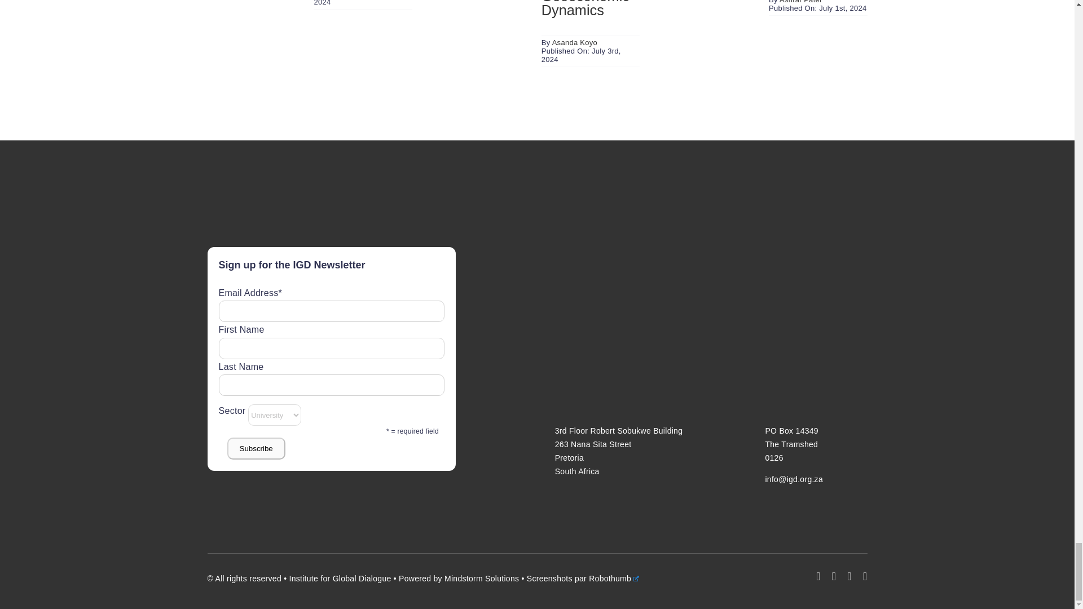 This screenshot has height=609, width=1083. What do you see at coordinates (255, 449) in the screenshot?
I see `Subscribe` at bounding box center [255, 449].